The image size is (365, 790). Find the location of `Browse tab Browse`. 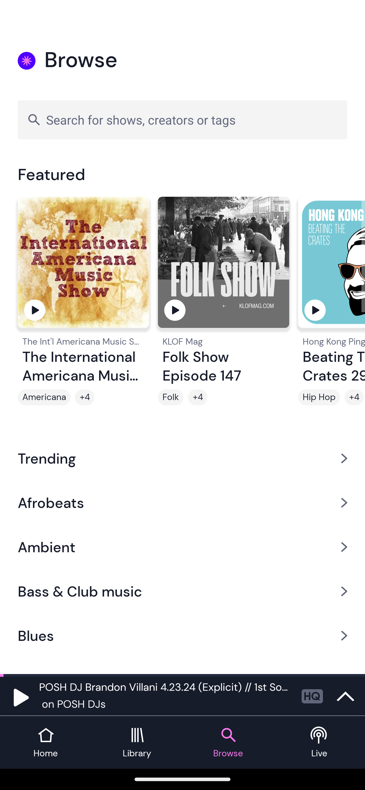

Browse tab Browse is located at coordinates (228, 742).